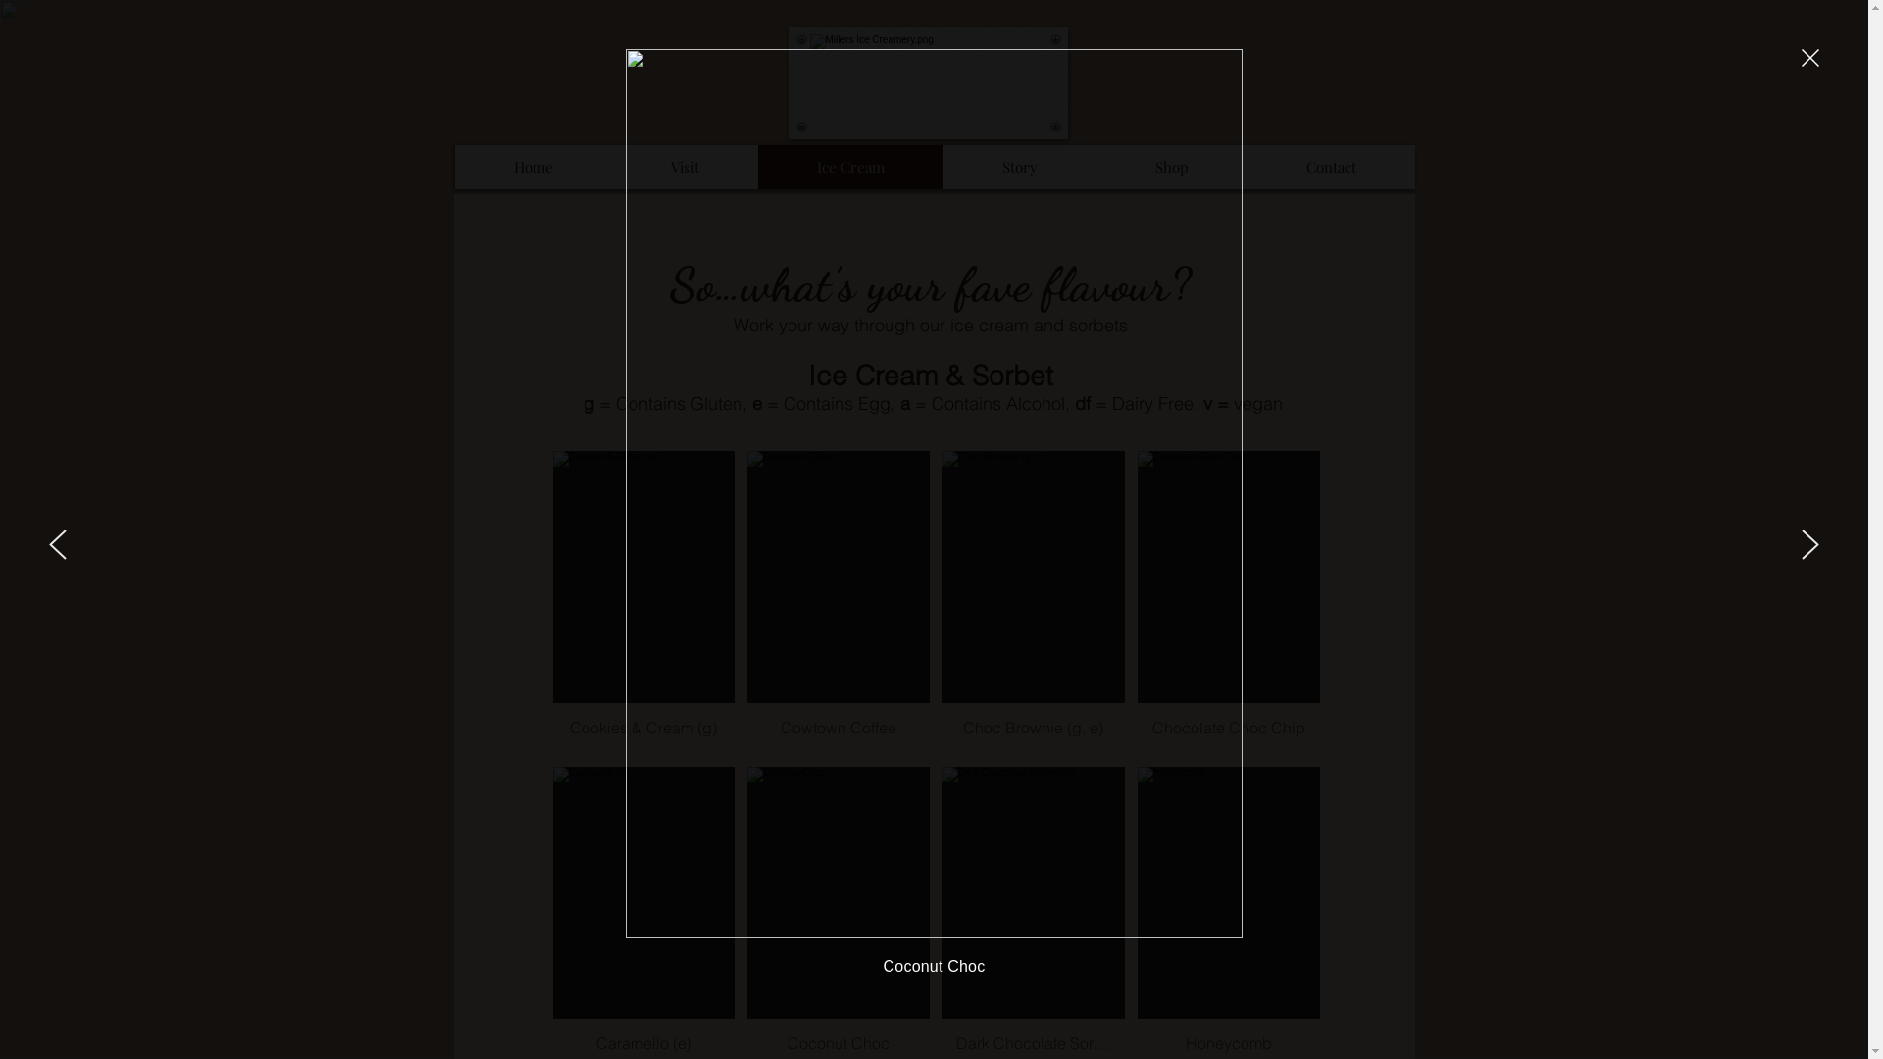  What do you see at coordinates (849, 167) in the screenshot?
I see `Ice Cream` at bounding box center [849, 167].